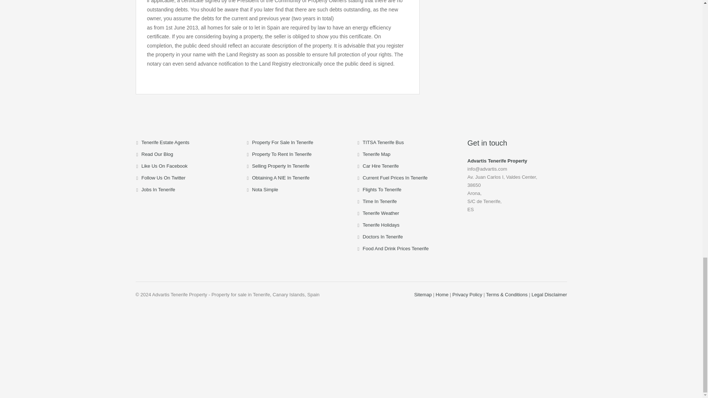 The image size is (708, 398). Describe the element at coordinates (383, 142) in the screenshot. I see `TITSA Tenerife Bus` at that location.